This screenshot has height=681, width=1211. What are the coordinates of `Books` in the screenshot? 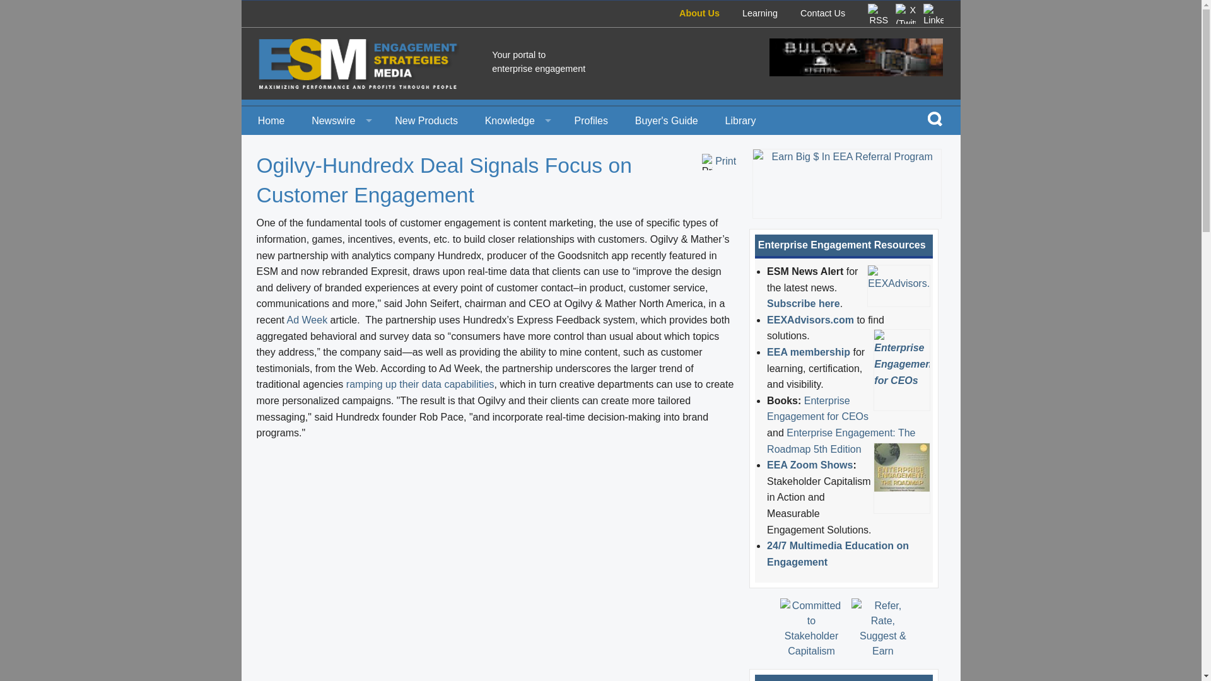 It's located at (516, 234).